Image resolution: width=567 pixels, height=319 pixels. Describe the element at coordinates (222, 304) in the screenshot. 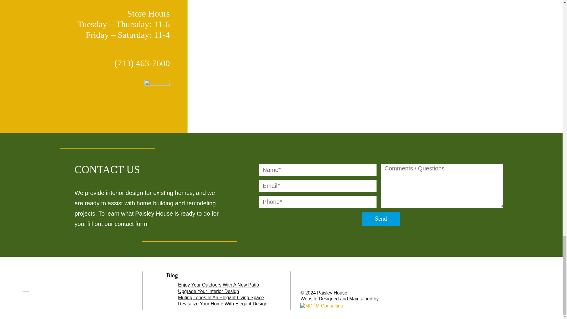

I see `Revitalize Your Home With Elegant Design` at that location.